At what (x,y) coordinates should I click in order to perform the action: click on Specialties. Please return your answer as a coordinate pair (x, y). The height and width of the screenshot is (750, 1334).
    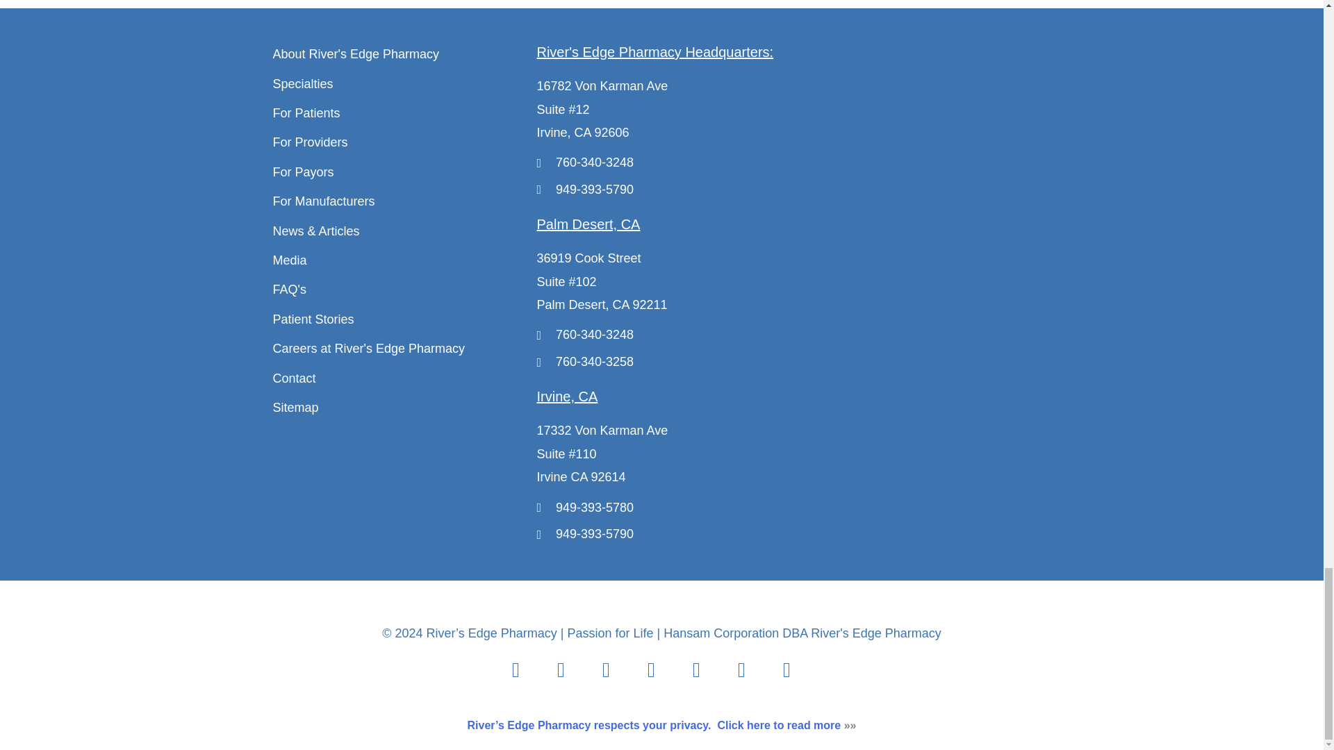
    Looking at the image, I should click on (397, 84).